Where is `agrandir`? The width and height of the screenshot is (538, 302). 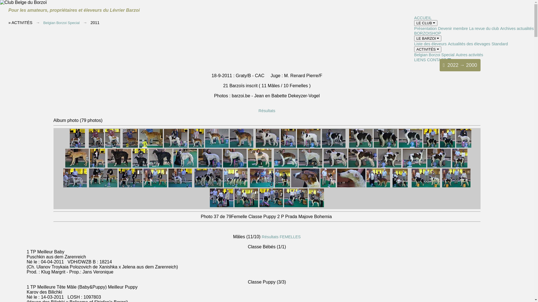
agrandir is located at coordinates (131, 186).